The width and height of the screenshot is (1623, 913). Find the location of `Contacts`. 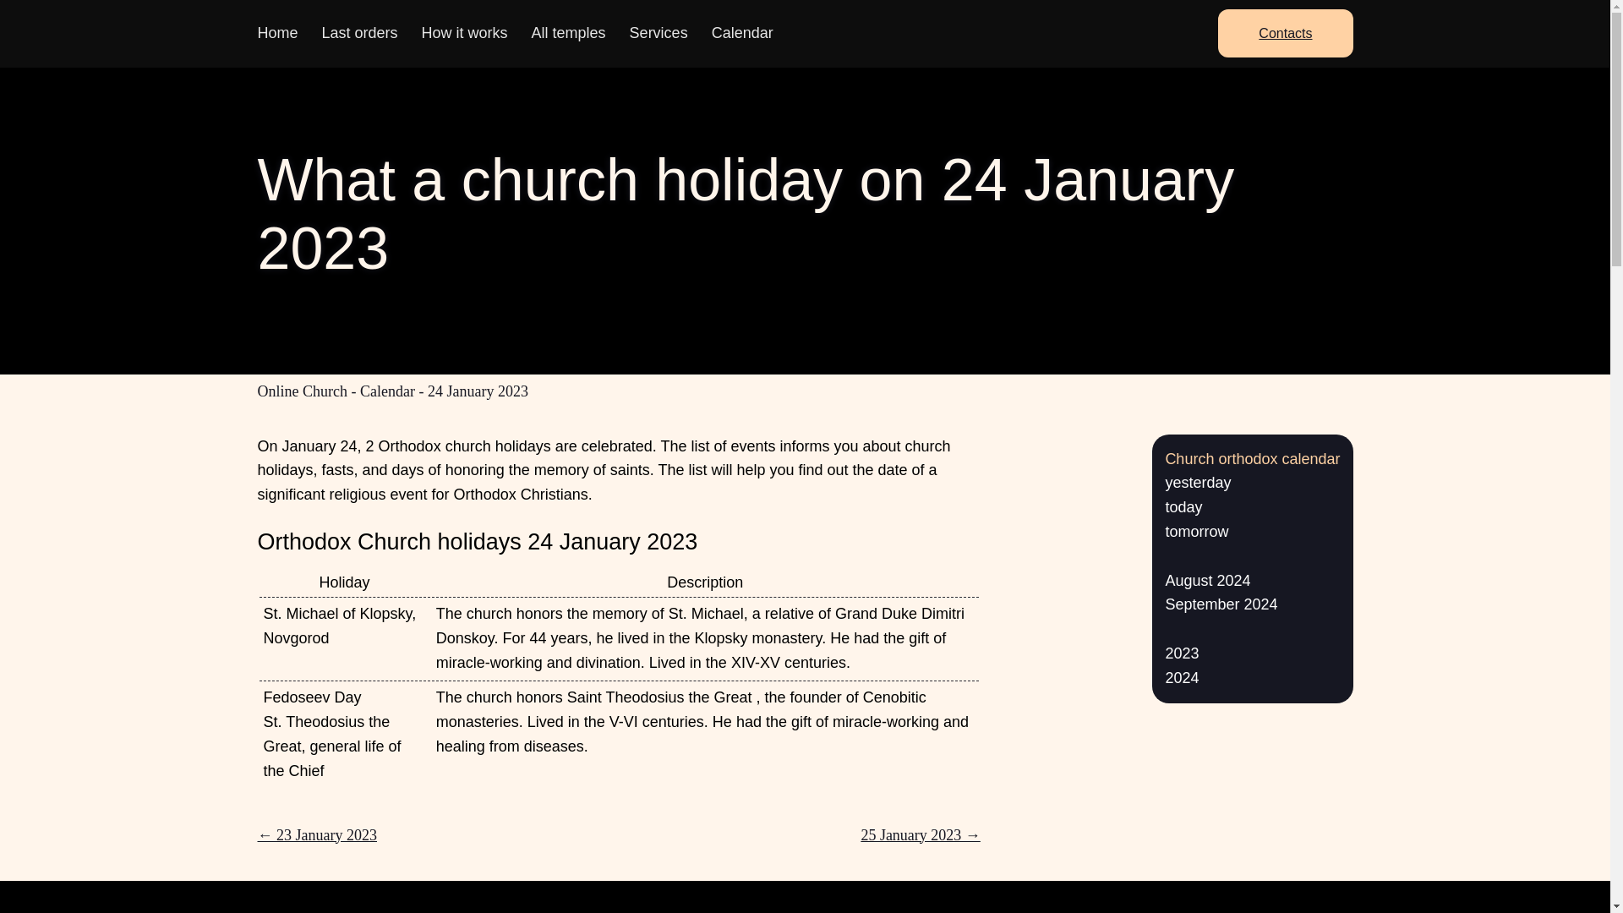

Contacts is located at coordinates (1285, 33).